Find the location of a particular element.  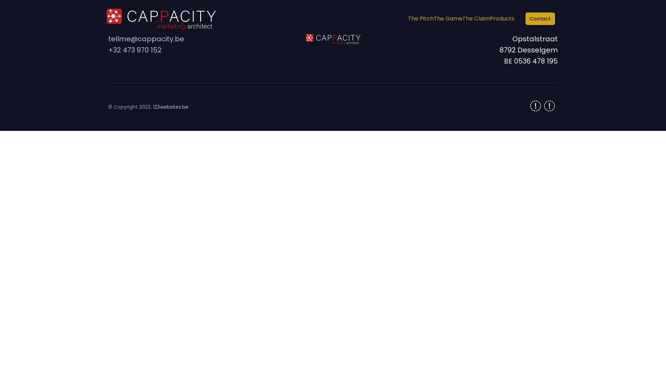

Contact is located at coordinates (540, 19).